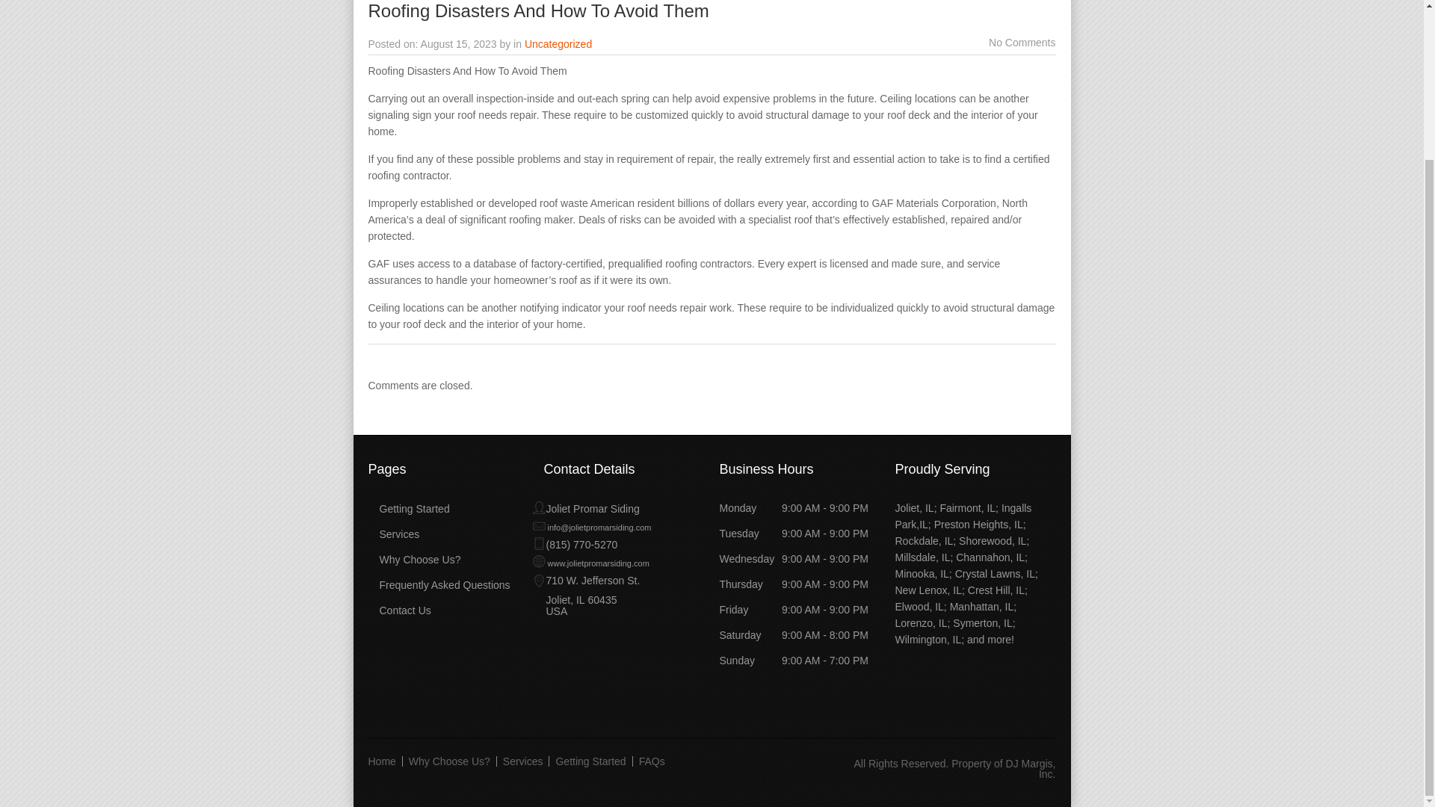 This screenshot has width=1435, height=807. I want to click on Services, so click(393, 534).